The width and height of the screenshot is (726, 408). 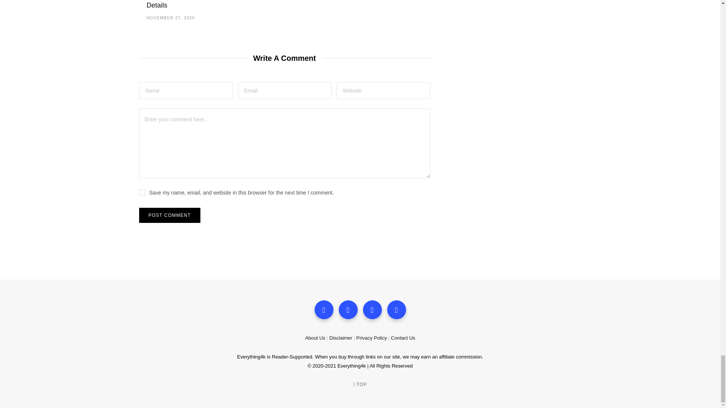 I want to click on Contact Us, so click(x=403, y=338).